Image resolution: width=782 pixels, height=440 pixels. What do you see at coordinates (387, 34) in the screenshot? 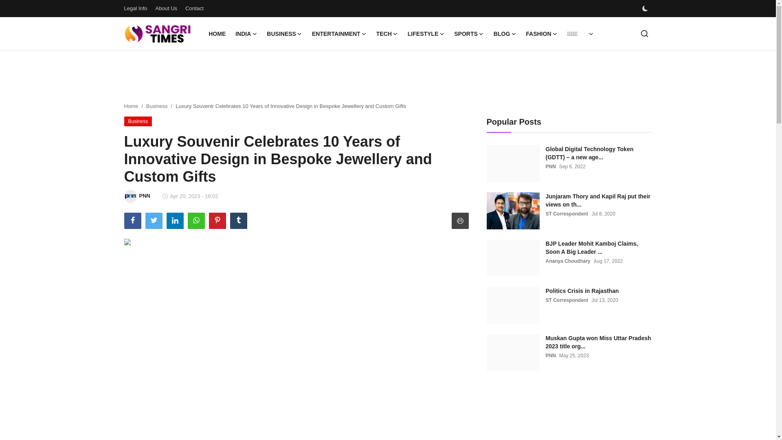
I see `TECH` at bounding box center [387, 34].